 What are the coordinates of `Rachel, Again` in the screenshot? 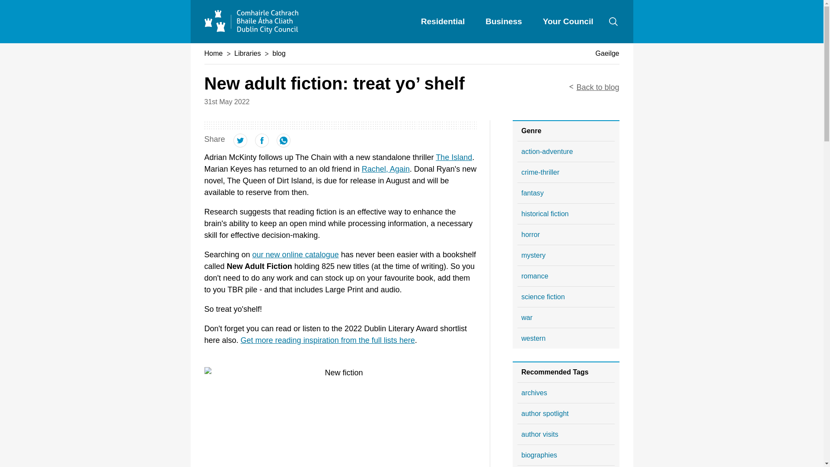 It's located at (386, 169).